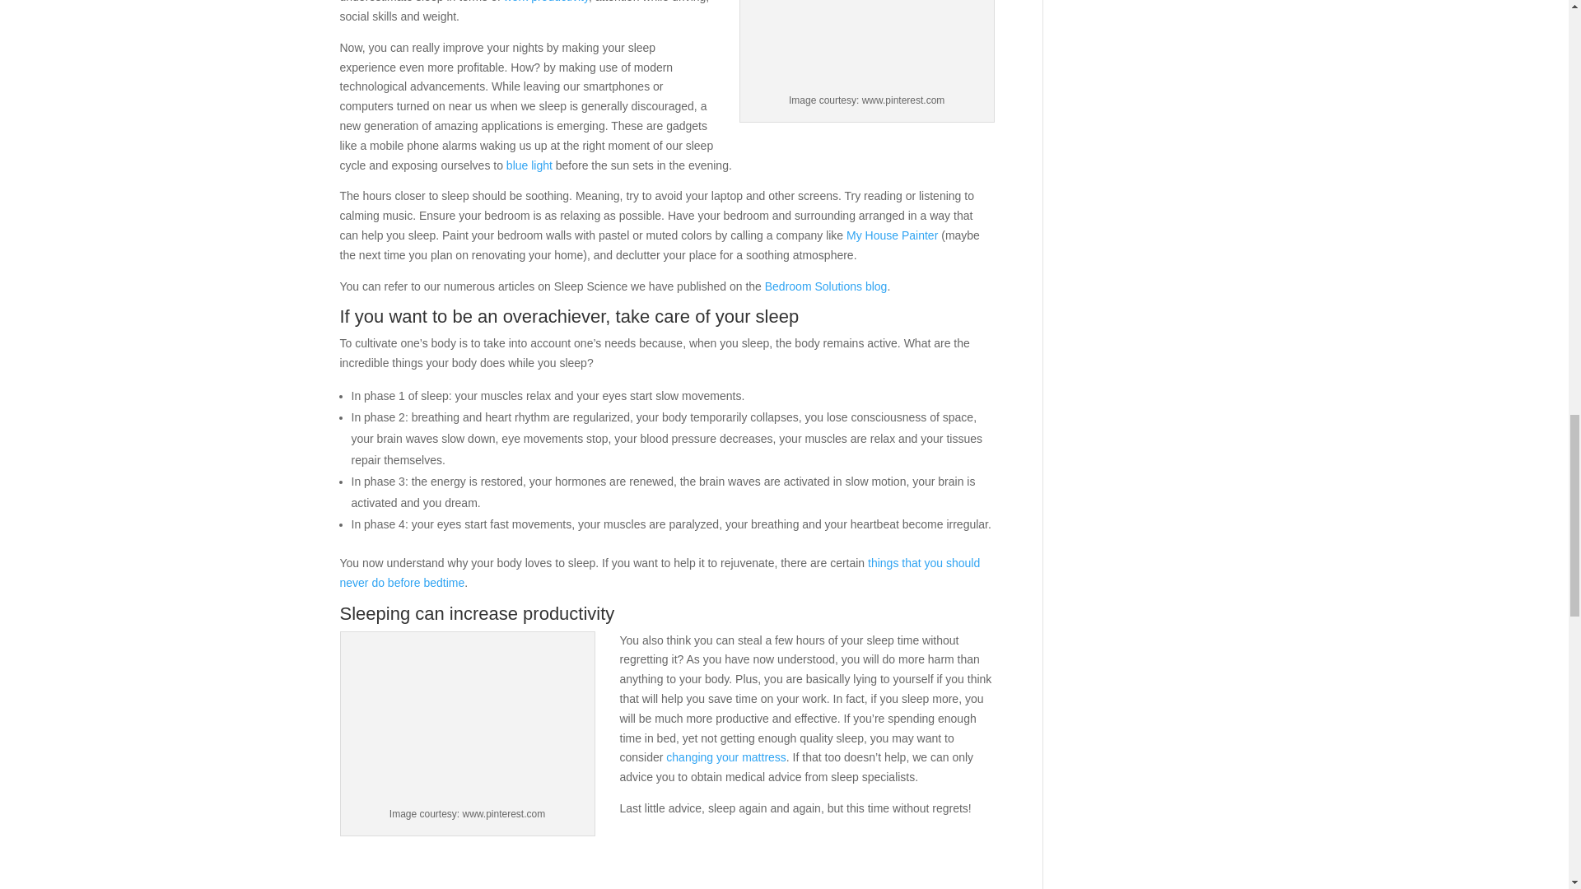 The width and height of the screenshot is (1581, 889). Describe the element at coordinates (725, 756) in the screenshot. I see `changing your mattress` at that location.